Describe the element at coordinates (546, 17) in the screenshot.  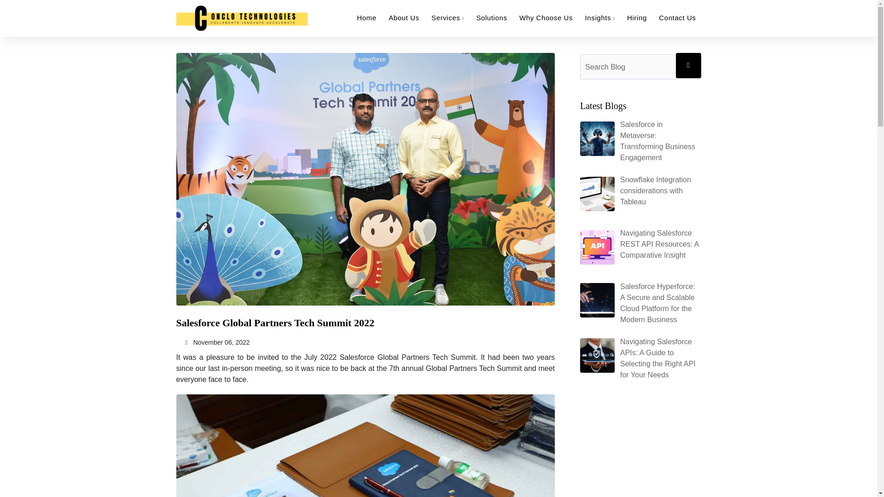
I see `Why Choose Us` at that location.